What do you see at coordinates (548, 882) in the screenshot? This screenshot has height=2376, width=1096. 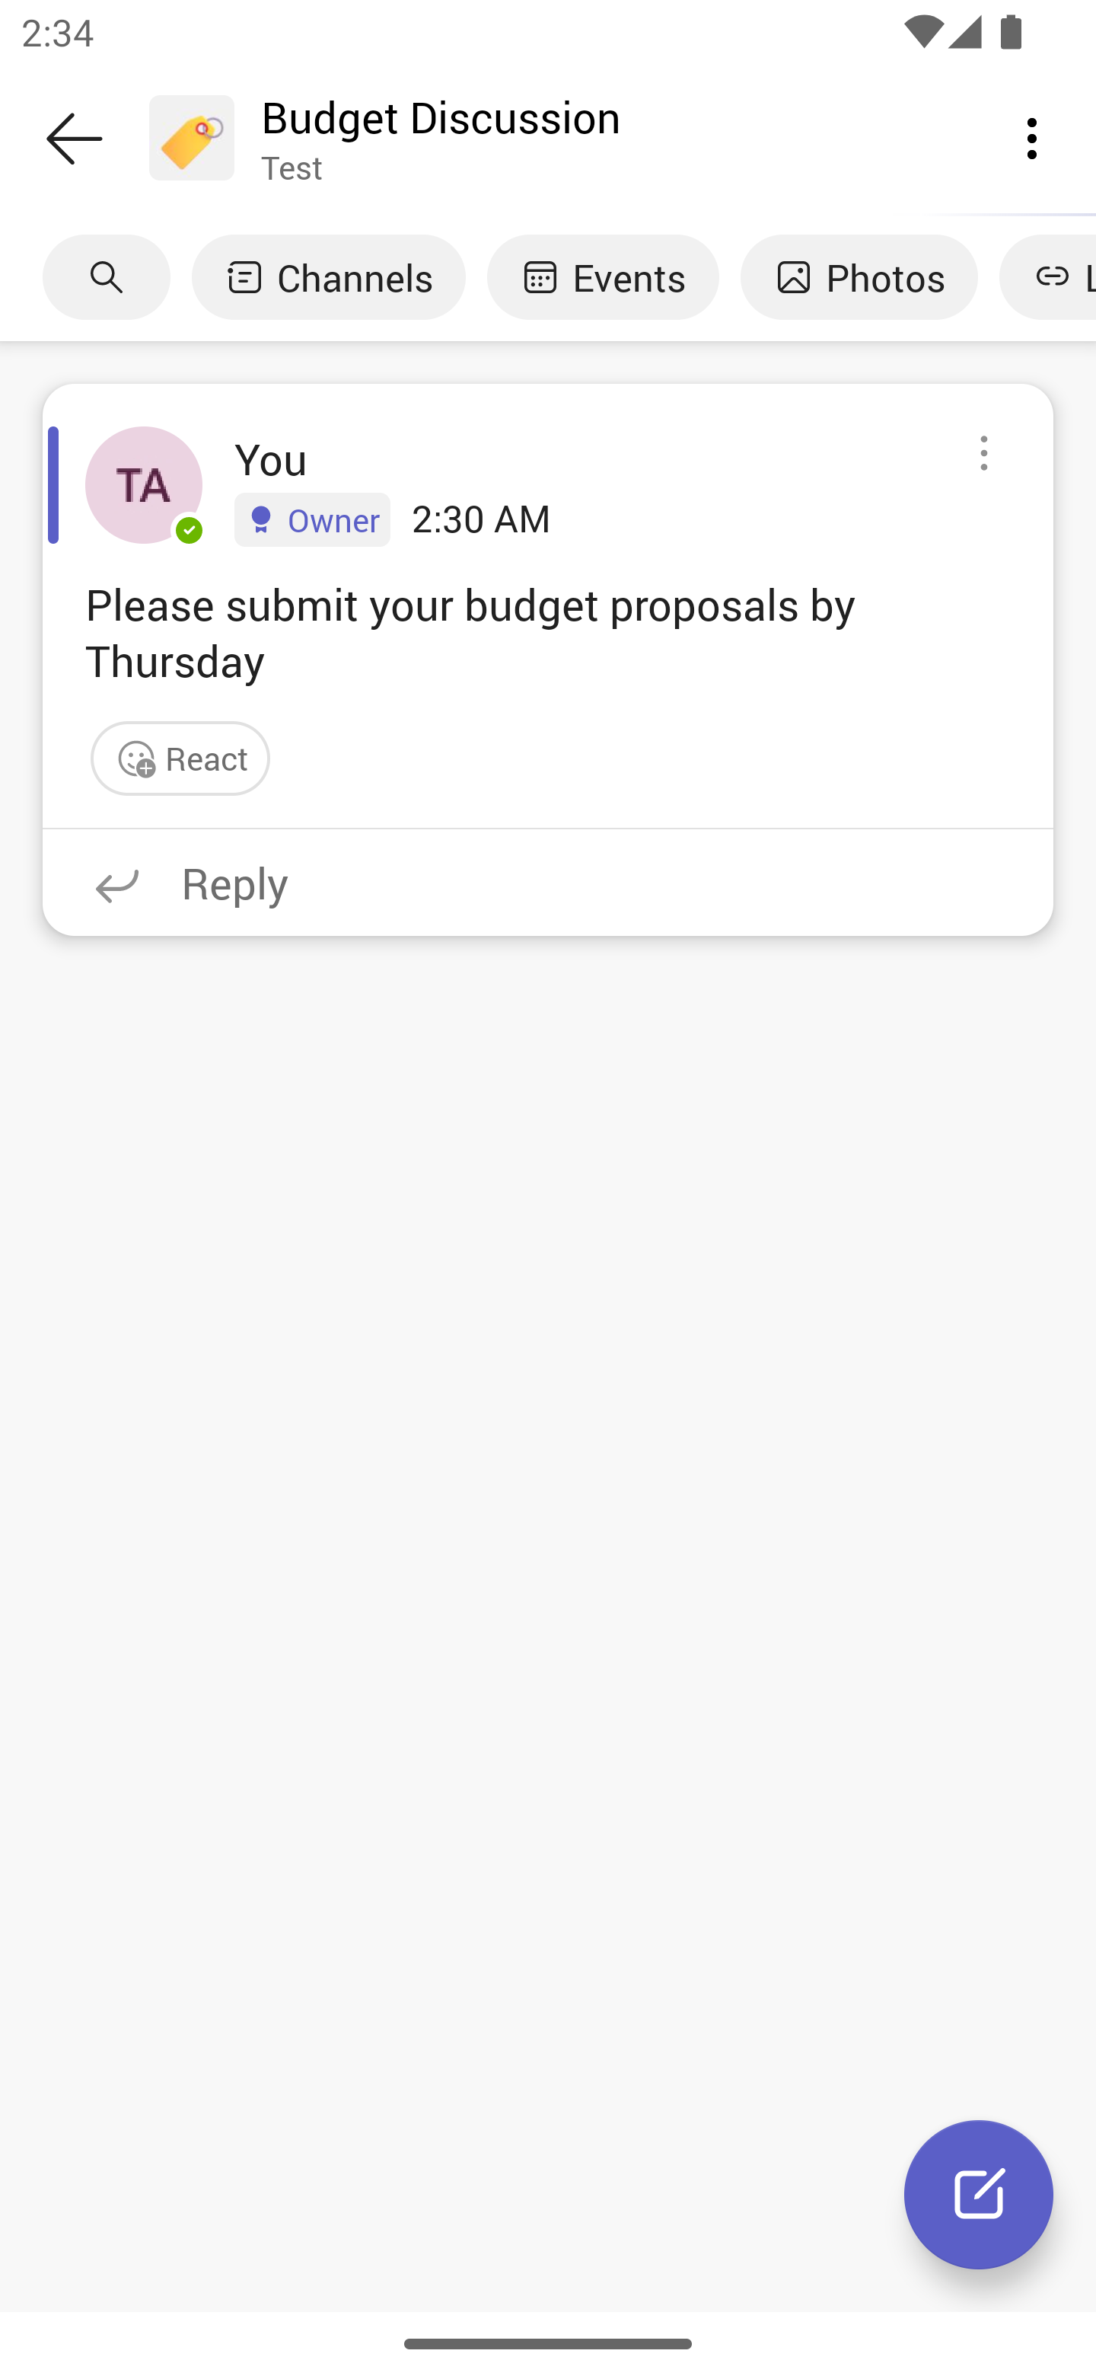 I see `Reply` at bounding box center [548, 882].